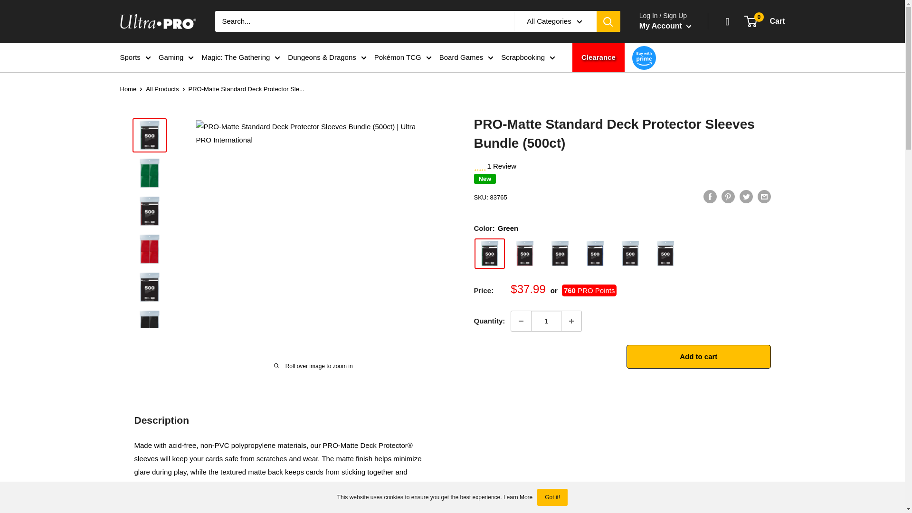 This screenshot has width=912, height=513. I want to click on Learn More, so click(518, 497).